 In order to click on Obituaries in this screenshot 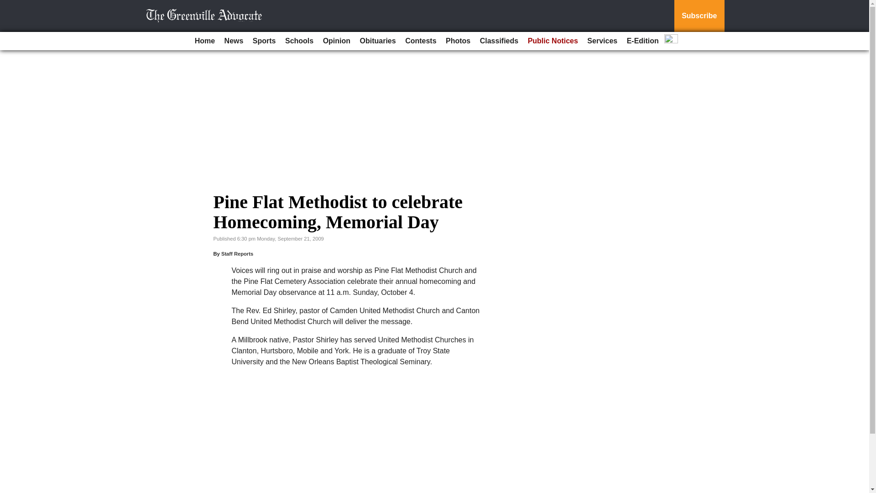, I will do `click(378, 41)`.